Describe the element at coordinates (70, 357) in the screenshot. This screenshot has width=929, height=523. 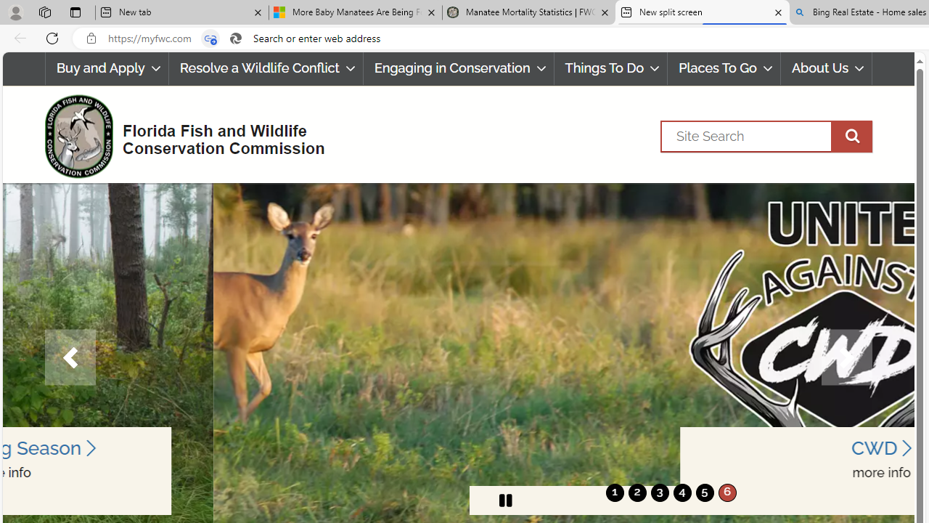
I see `Previous` at that location.